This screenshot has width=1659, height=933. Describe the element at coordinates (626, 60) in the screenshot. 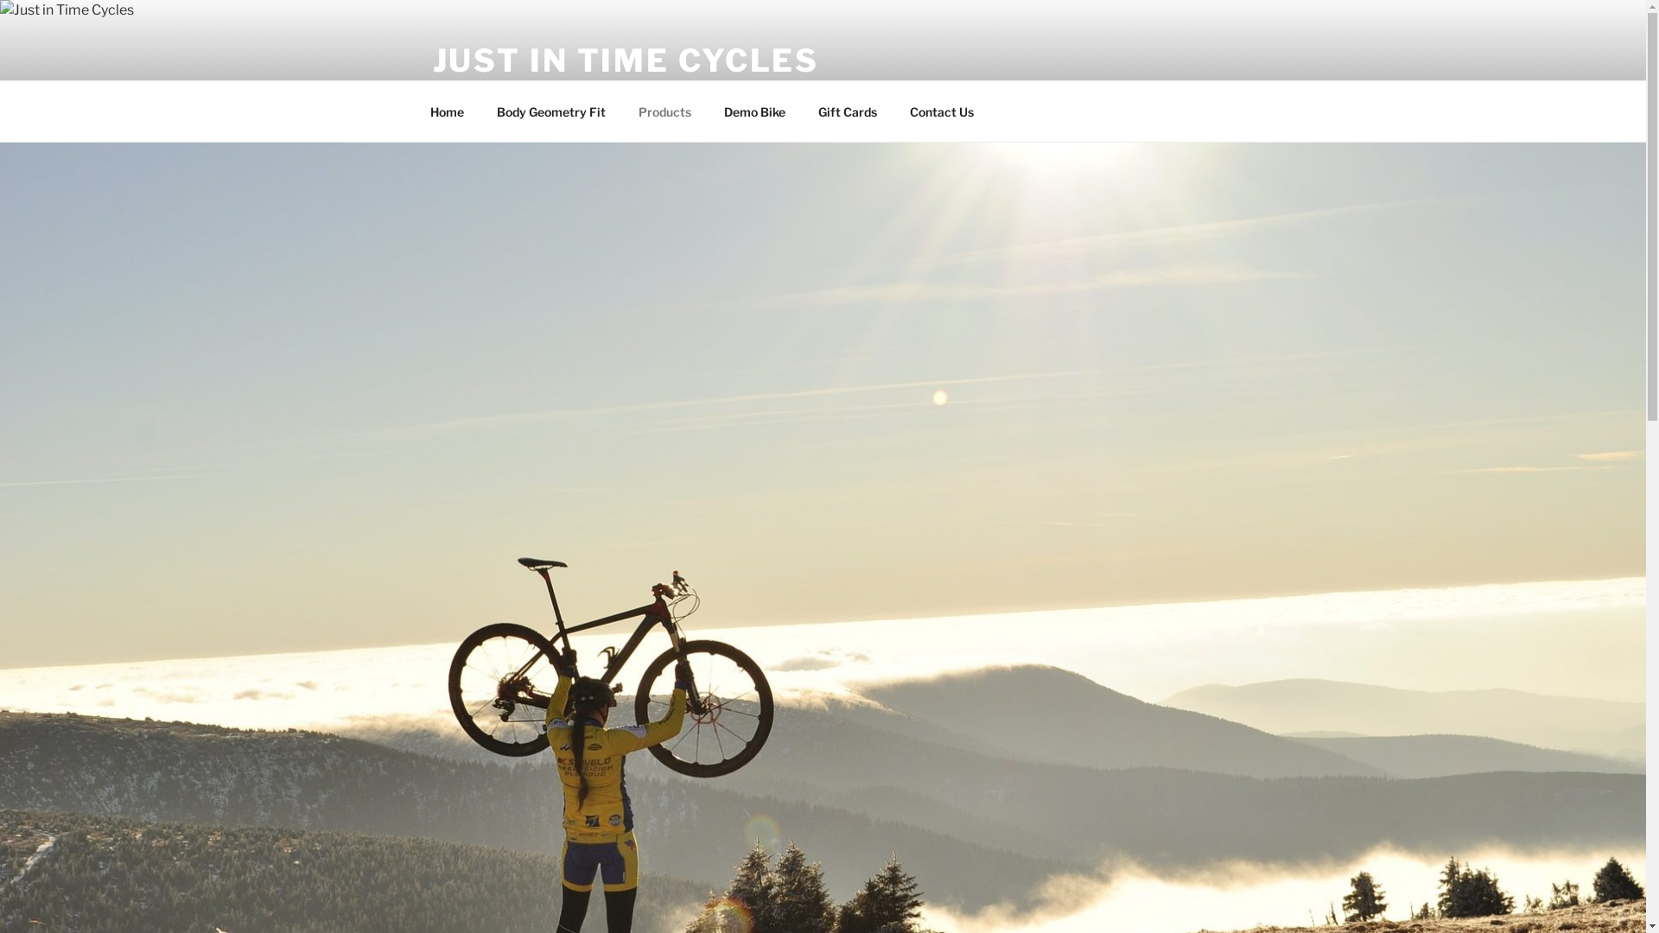

I see `JUST IN TIME CYCLES` at that location.